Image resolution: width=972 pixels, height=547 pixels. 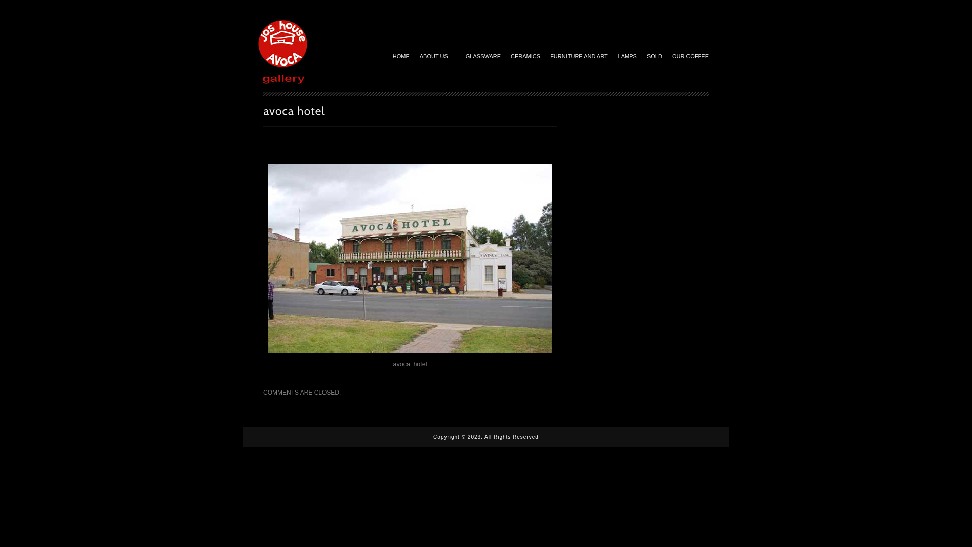 I want to click on FURNITURE AND ART, so click(x=579, y=55).